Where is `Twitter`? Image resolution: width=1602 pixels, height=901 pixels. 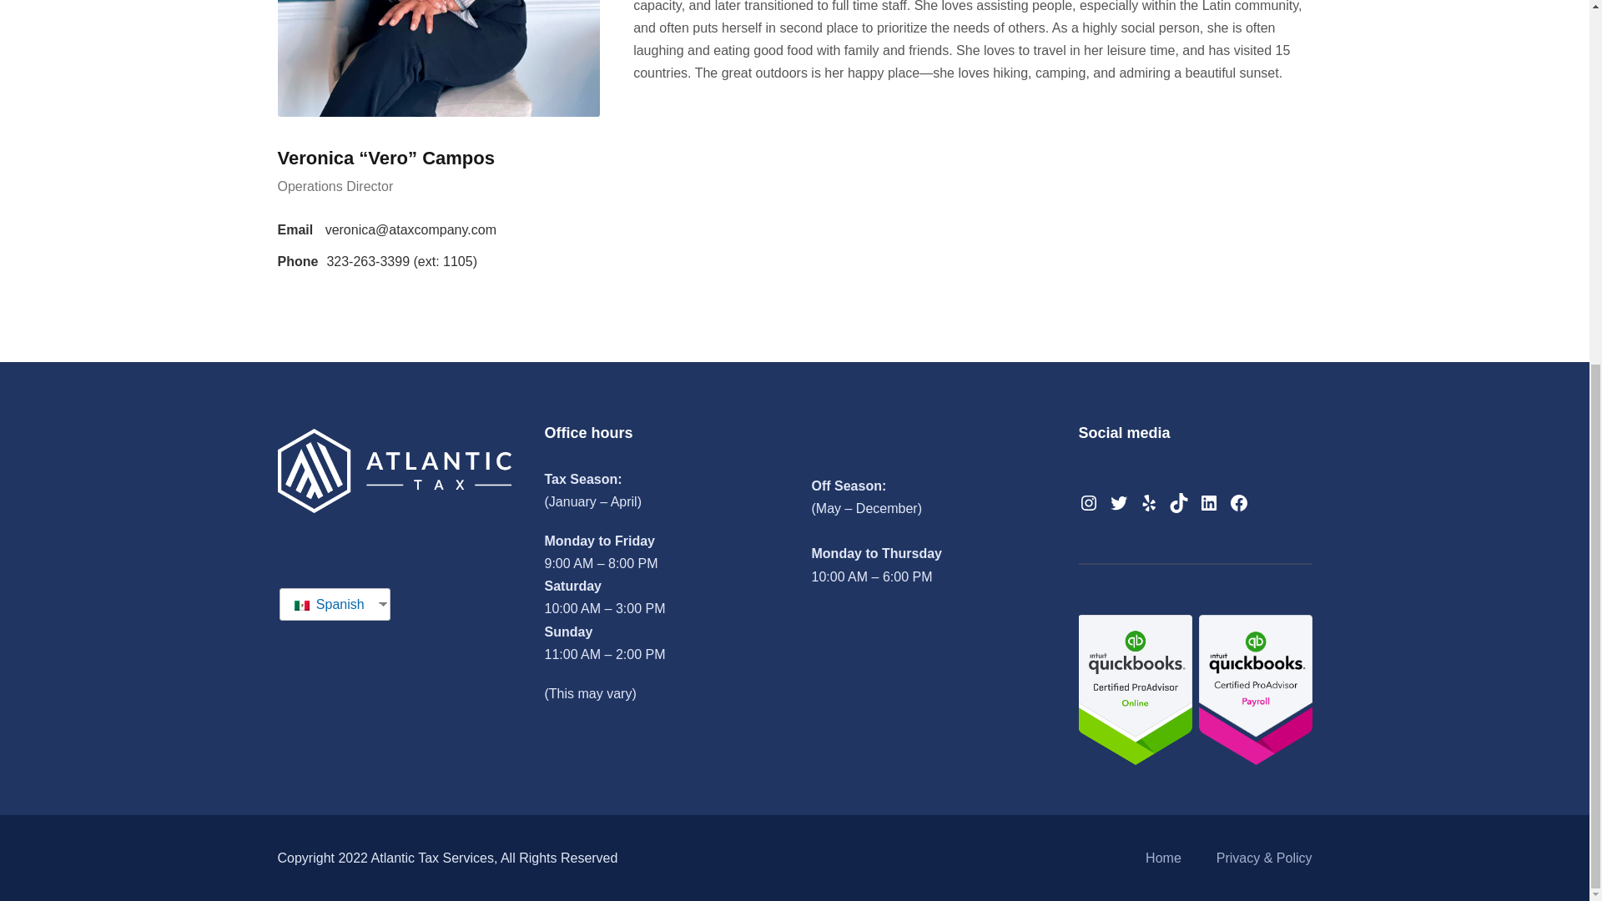
Twitter is located at coordinates (1118, 502).